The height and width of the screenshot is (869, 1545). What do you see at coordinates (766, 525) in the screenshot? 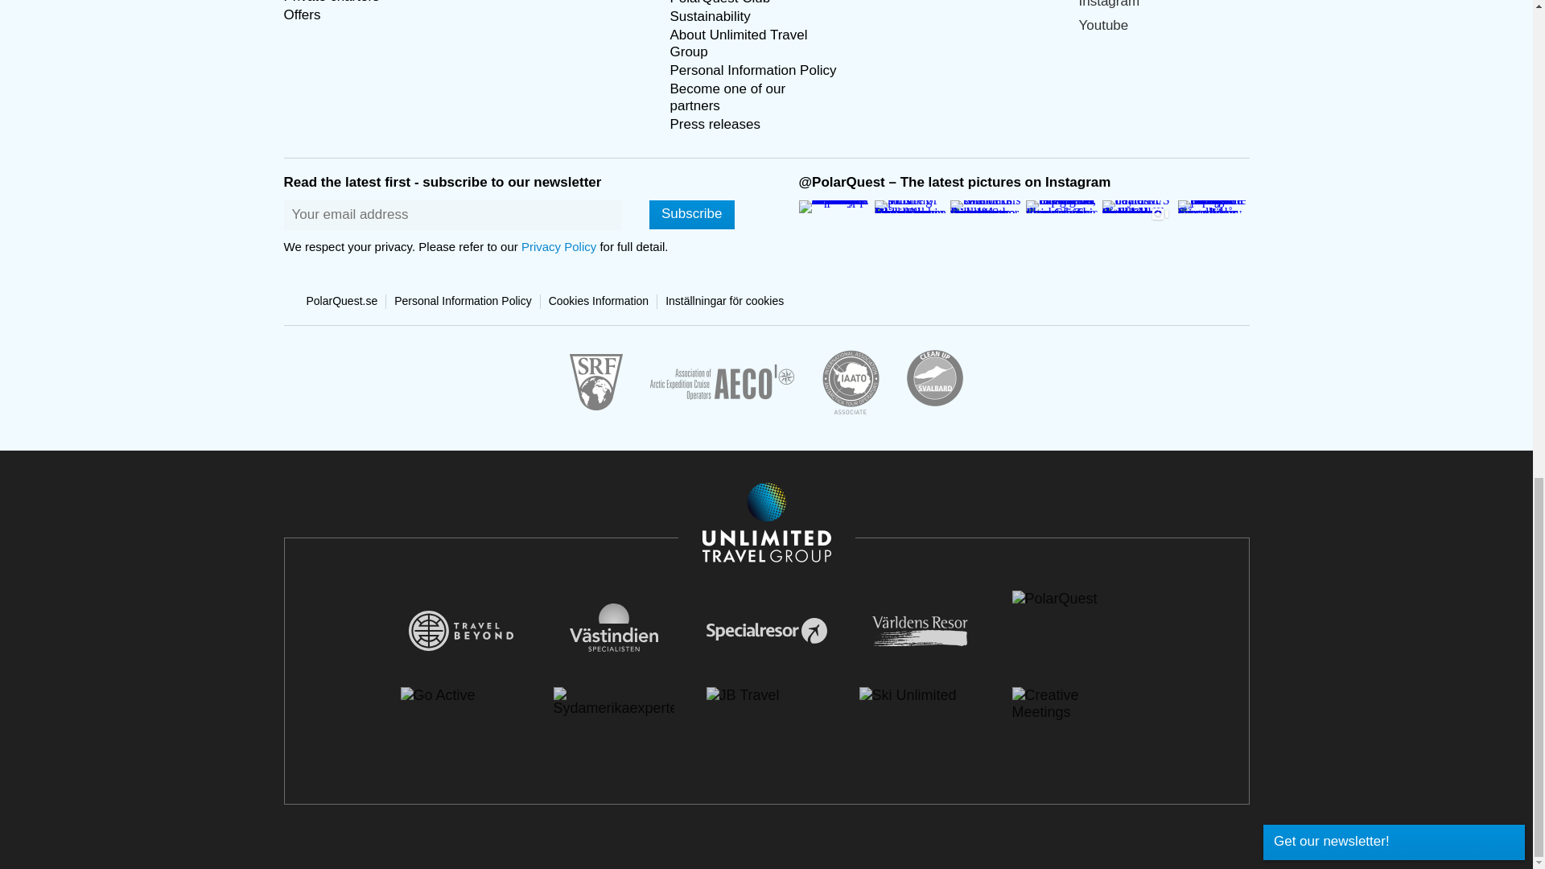
I see `Unlimited Travel Group` at bounding box center [766, 525].